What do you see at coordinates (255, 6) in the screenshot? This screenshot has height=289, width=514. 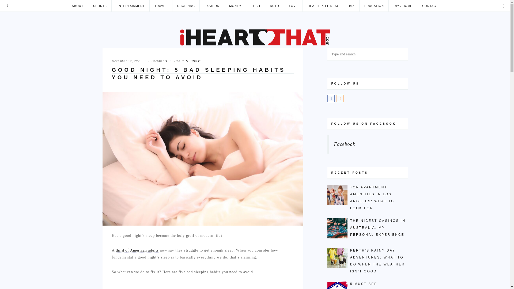 I see `TECH` at bounding box center [255, 6].